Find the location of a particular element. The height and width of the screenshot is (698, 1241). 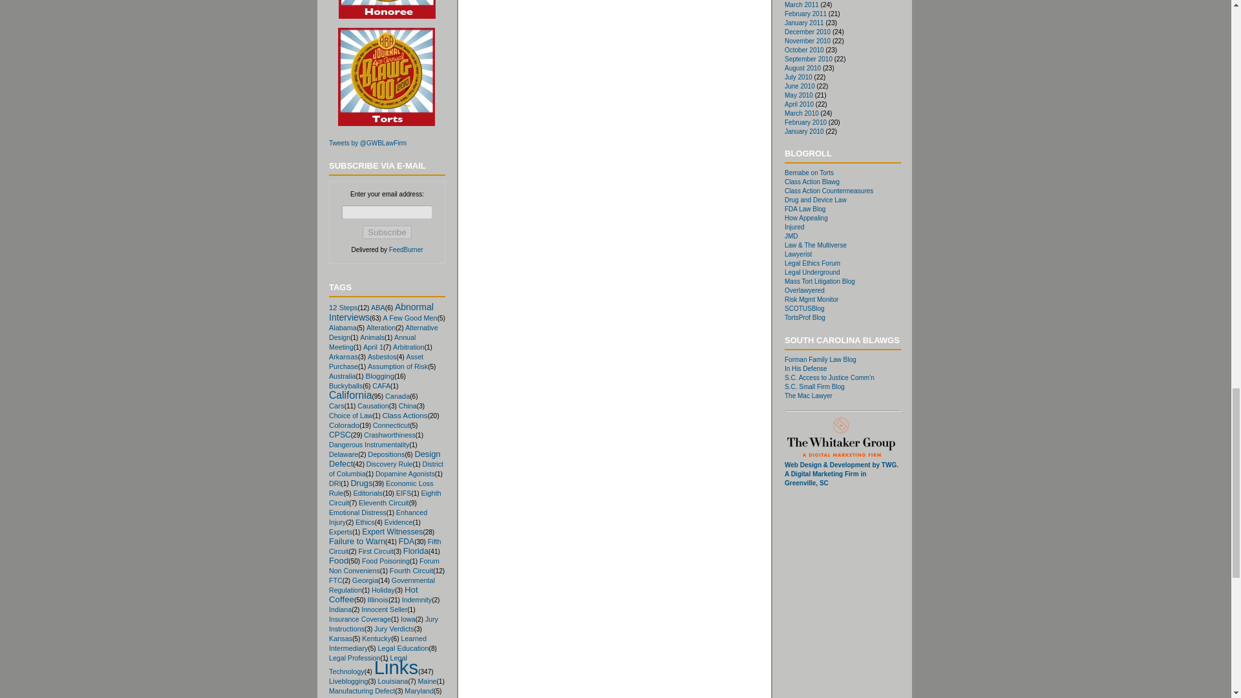

Choice of Law is located at coordinates (350, 416).